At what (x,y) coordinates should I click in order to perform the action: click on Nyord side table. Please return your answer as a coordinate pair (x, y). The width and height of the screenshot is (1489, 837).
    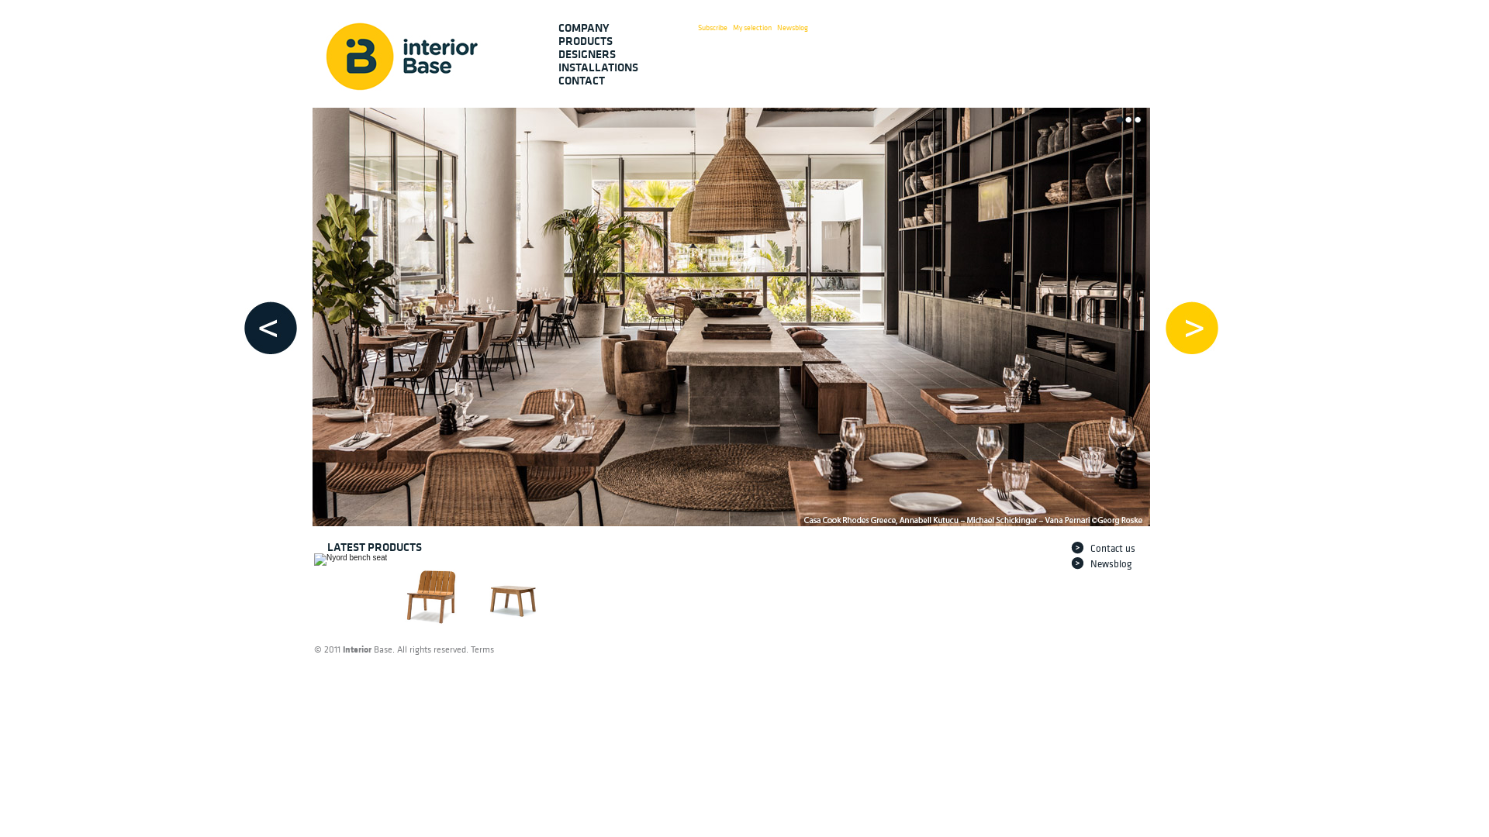
    Looking at the image, I should click on (513, 591).